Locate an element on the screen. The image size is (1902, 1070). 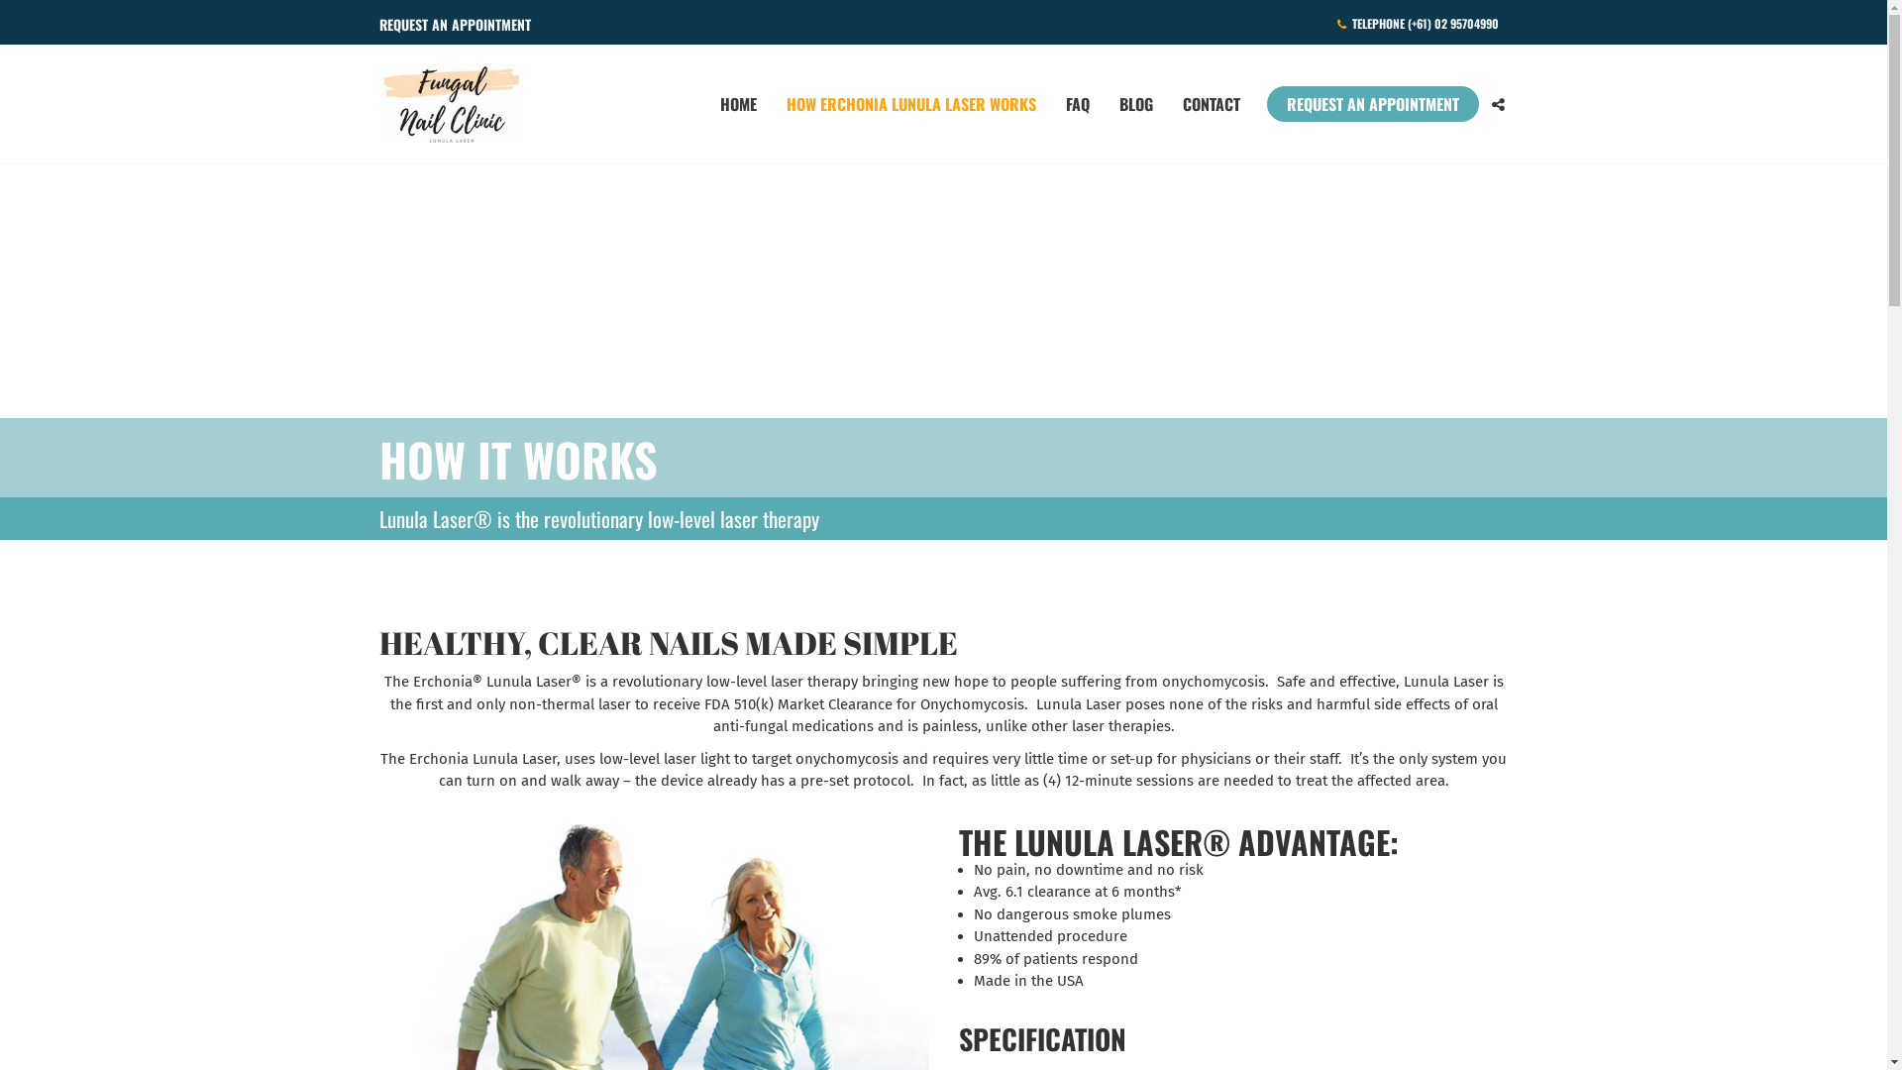
REQUEST AN APPOINTMENT is located at coordinates (1373, 104).